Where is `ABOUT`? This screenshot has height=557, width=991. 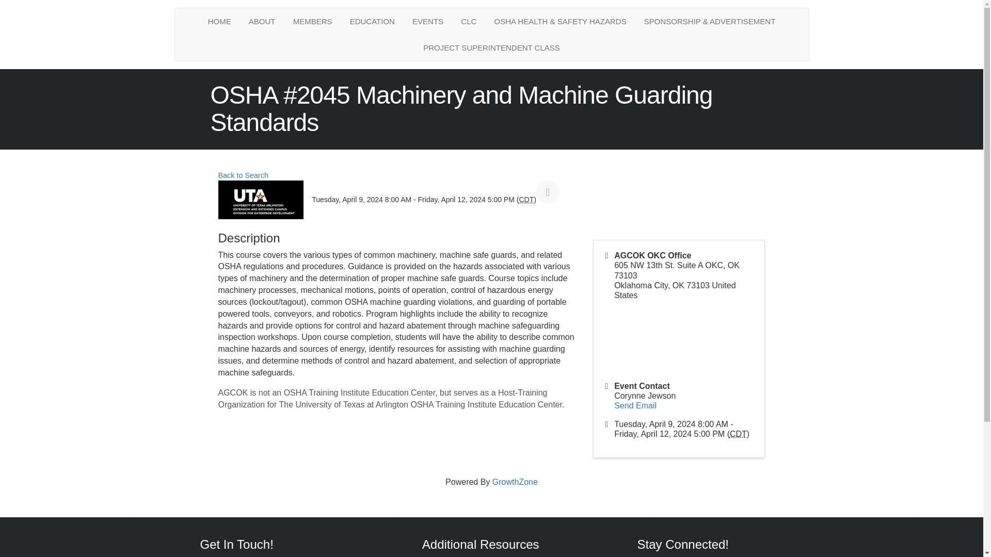 ABOUT is located at coordinates (262, 21).